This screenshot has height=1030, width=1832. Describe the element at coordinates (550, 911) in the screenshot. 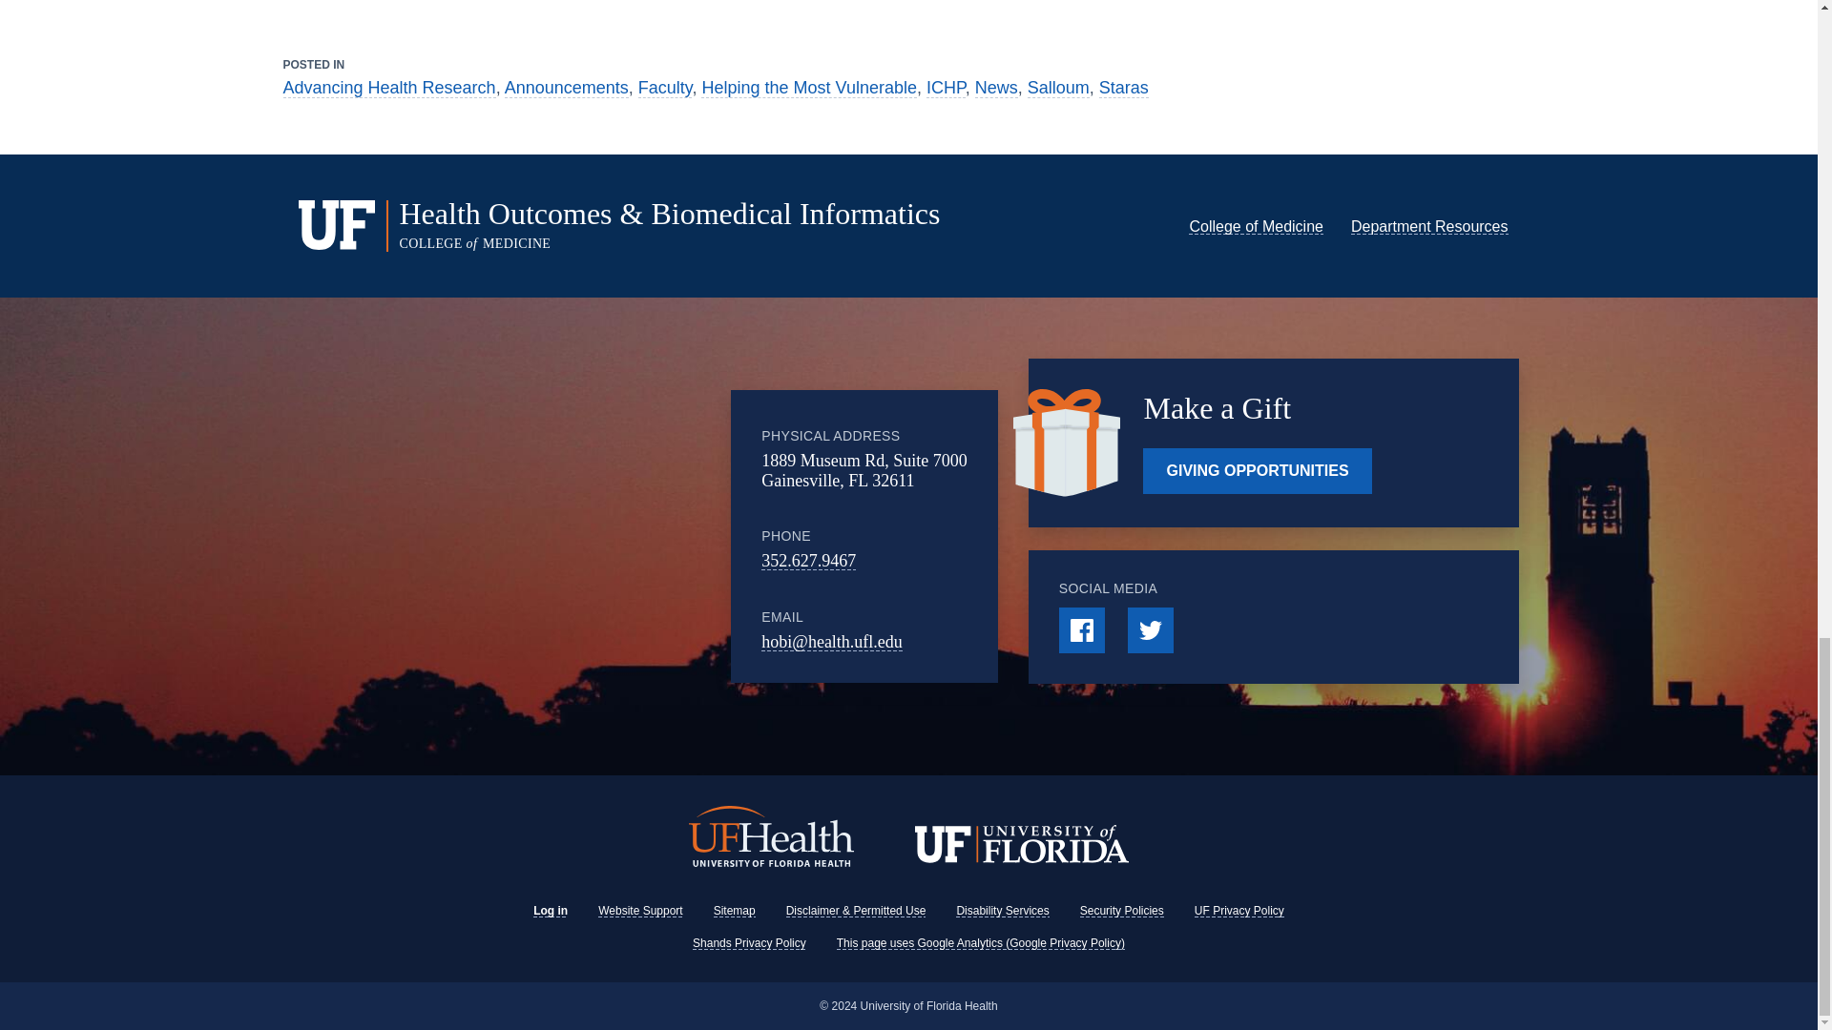

I see `Log in` at that location.